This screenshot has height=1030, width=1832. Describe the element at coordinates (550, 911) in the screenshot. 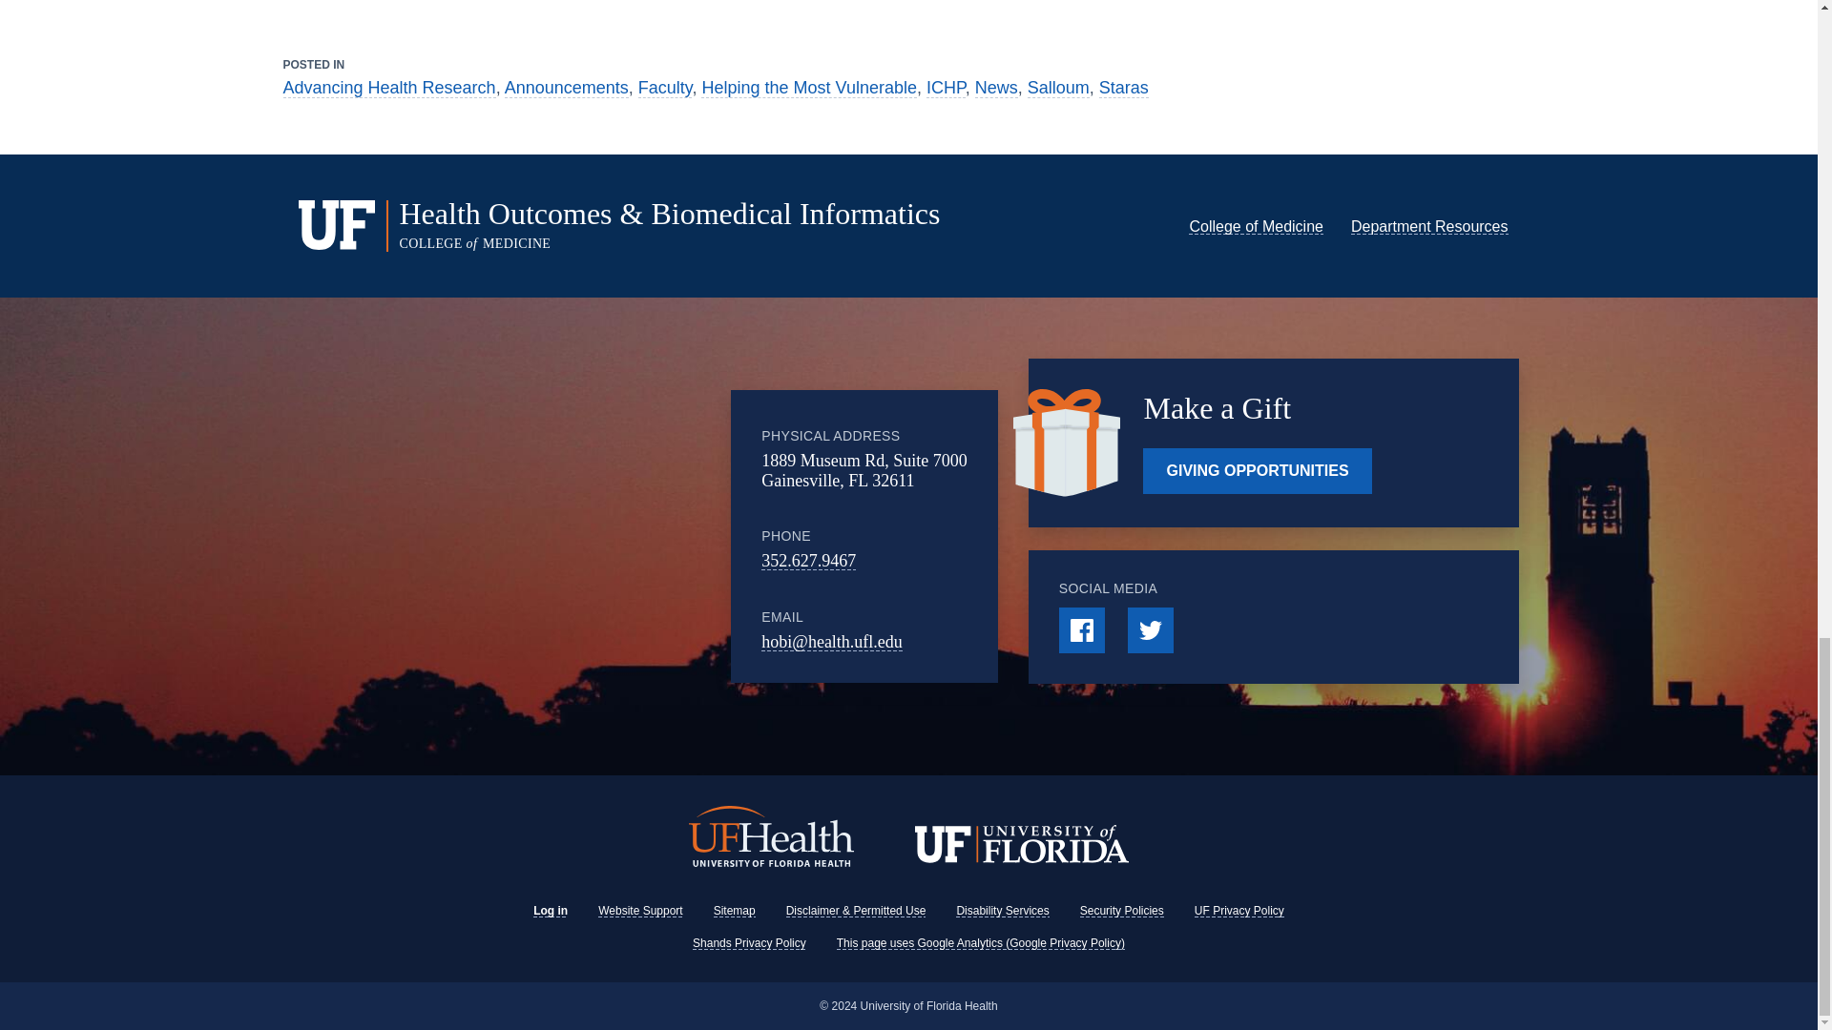

I see `Log in` at that location.